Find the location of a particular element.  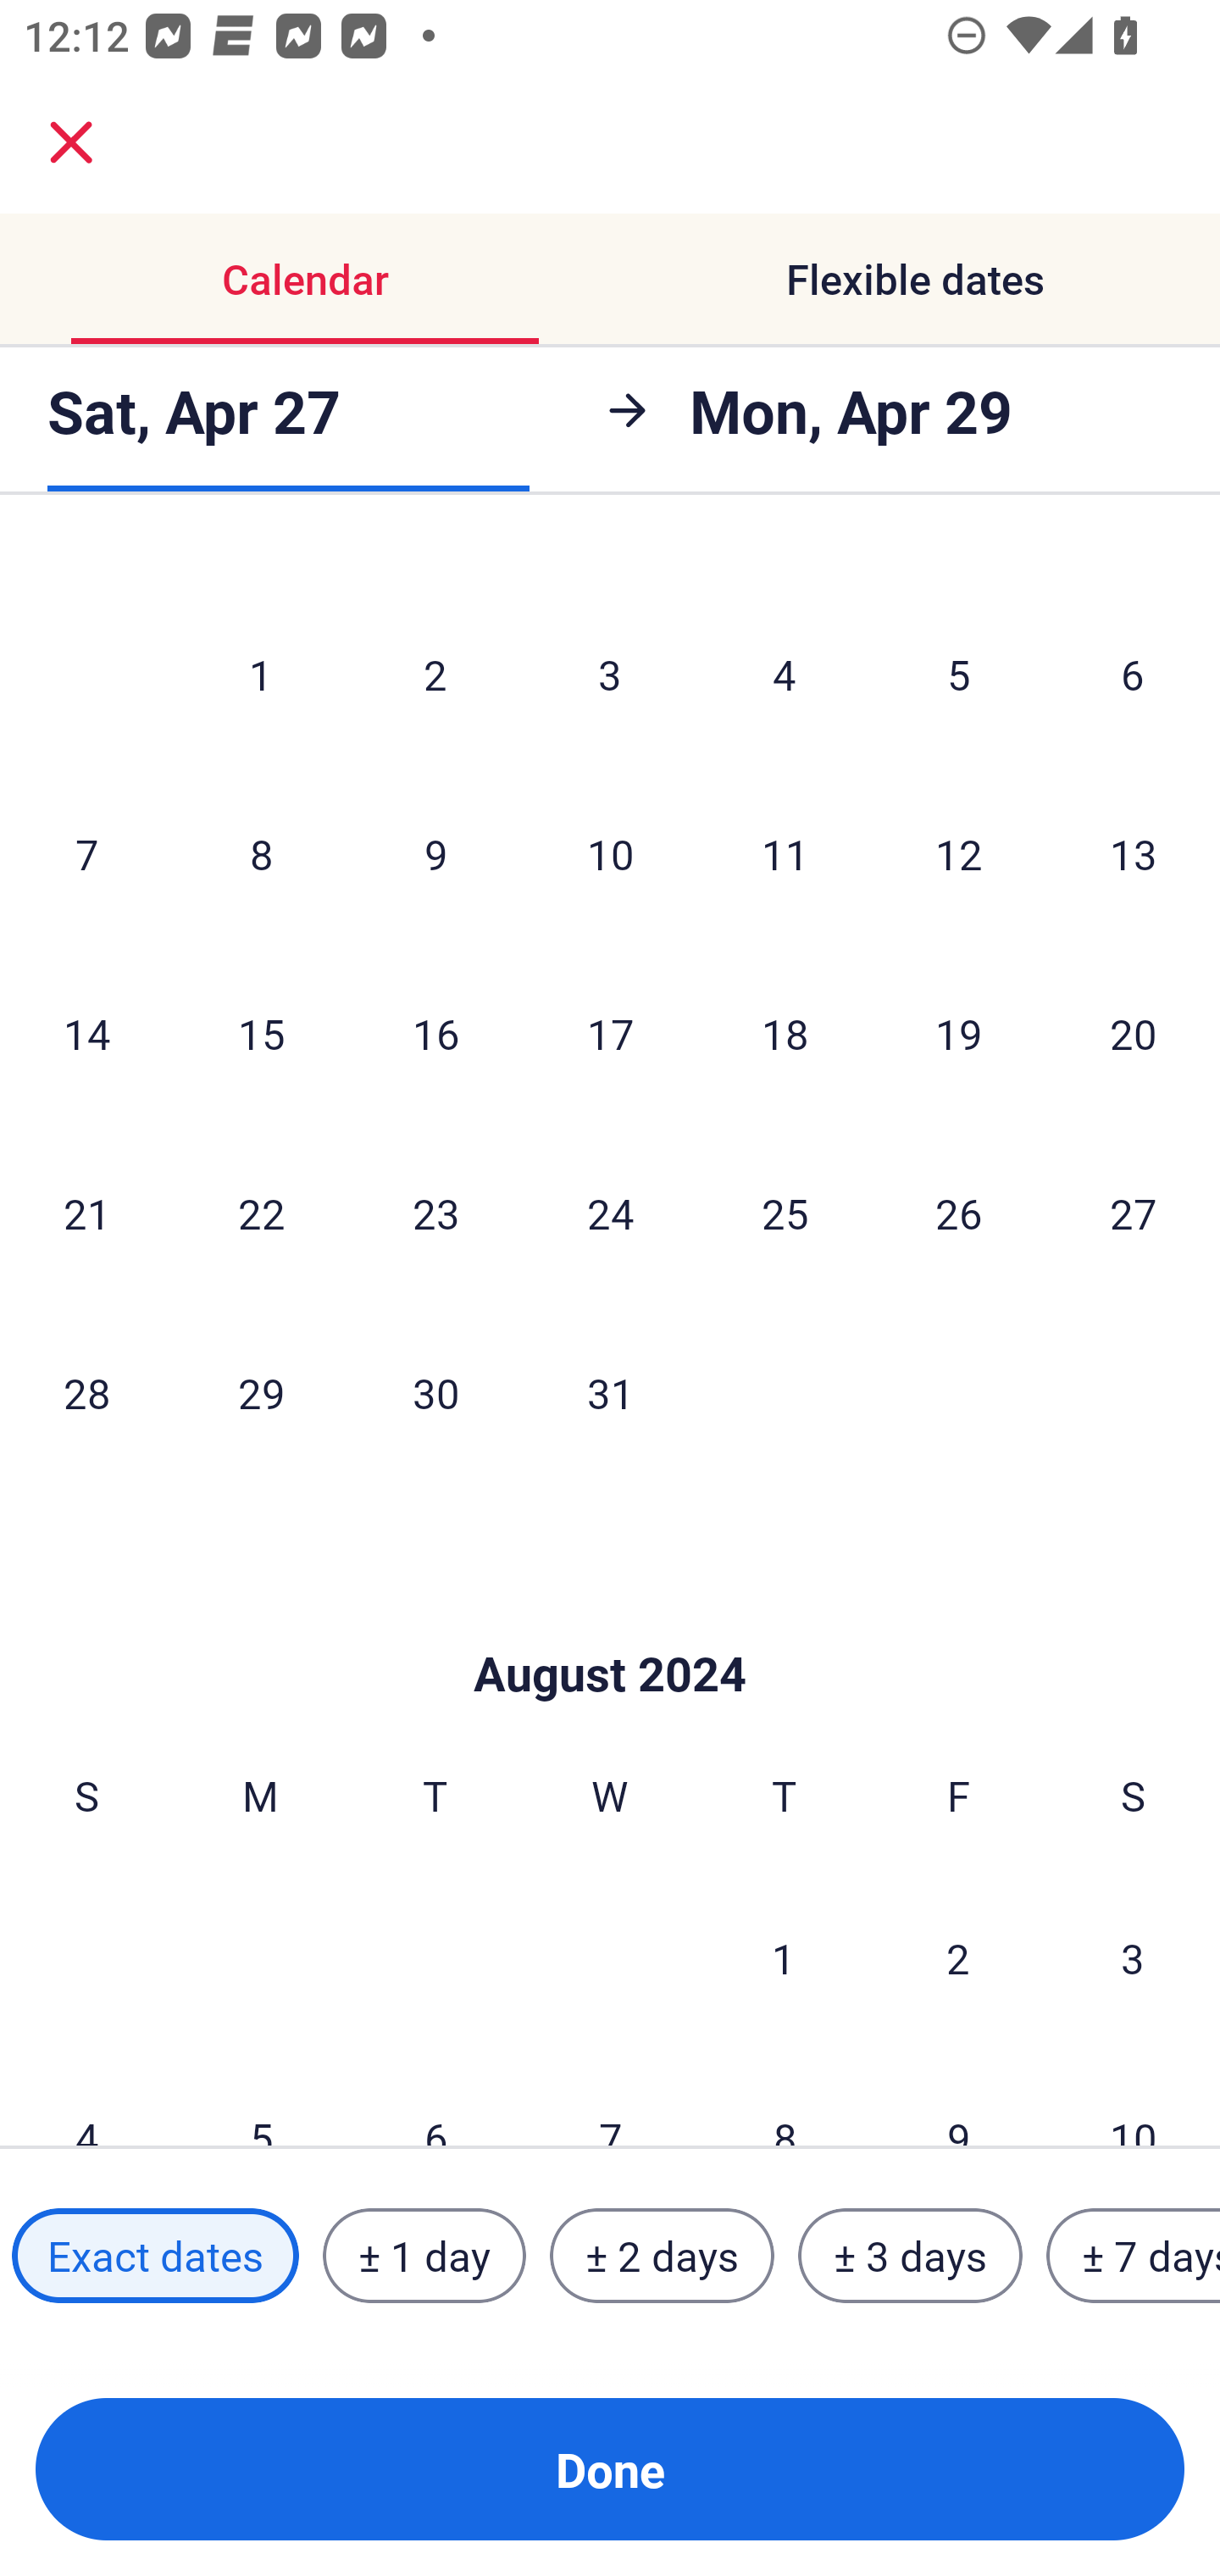

17 Wednesday, July 17, 2024 is located at coordinates (610, 1032).